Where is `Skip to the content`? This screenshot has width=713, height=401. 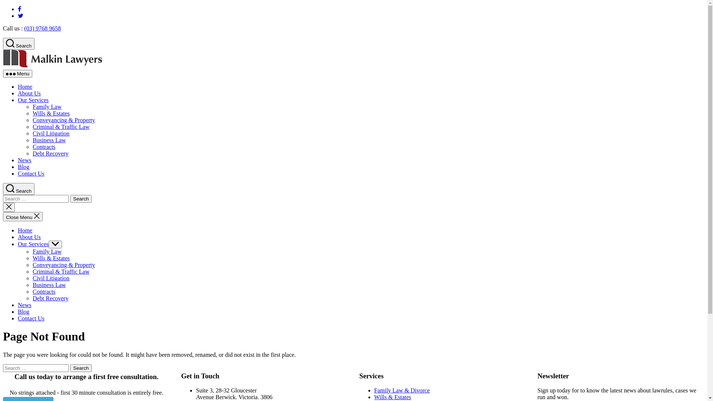
Skip to the content is located at coordinates (3, 6).